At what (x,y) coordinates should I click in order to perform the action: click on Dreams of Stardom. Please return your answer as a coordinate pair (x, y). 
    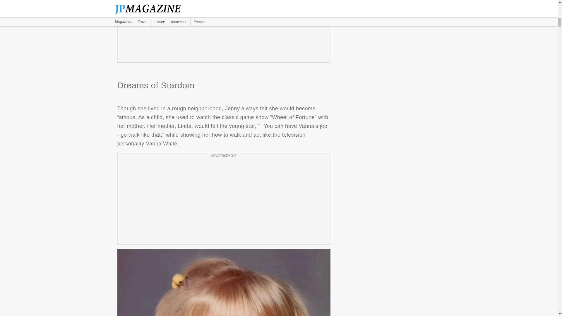
    Looking at the image, I should click on (224, 283).